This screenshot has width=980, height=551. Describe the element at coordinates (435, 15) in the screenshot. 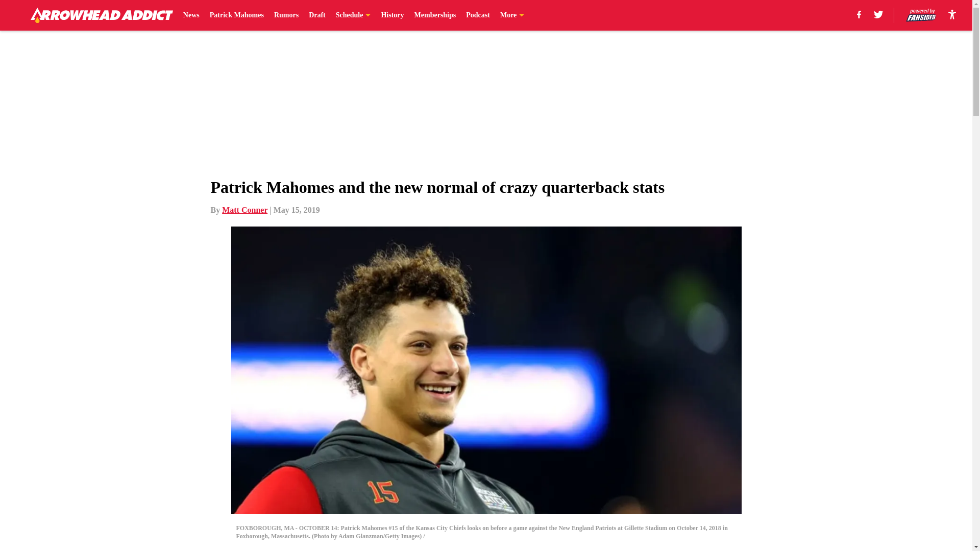

I see `Memberships` at that location.